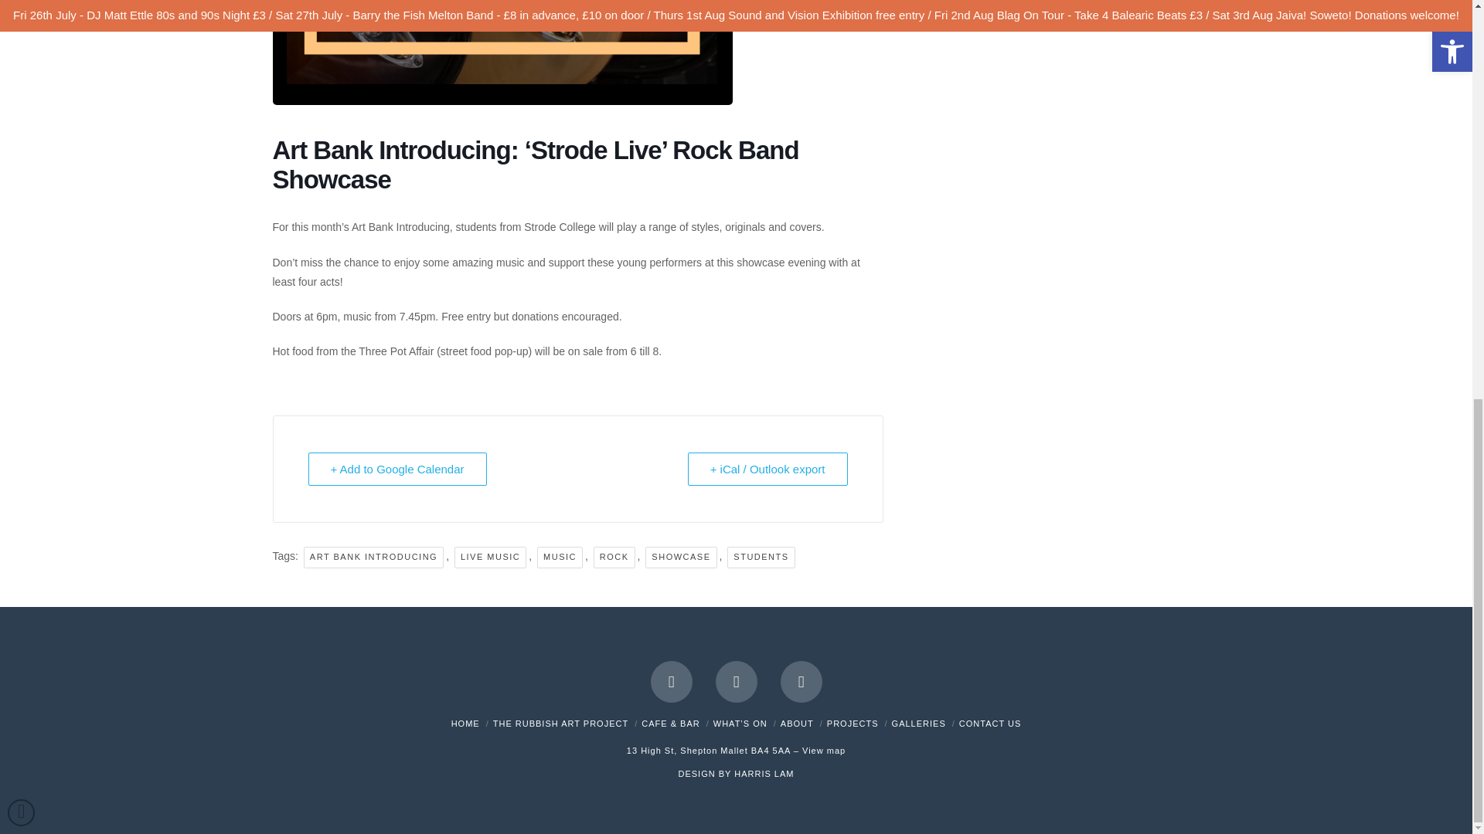 This screenshot has height=834, width=1484. What do you see at coordinates (374, 558) in the screenshot?
I see `ART BANK INTRODUCING` at bounding box center [374, 558].